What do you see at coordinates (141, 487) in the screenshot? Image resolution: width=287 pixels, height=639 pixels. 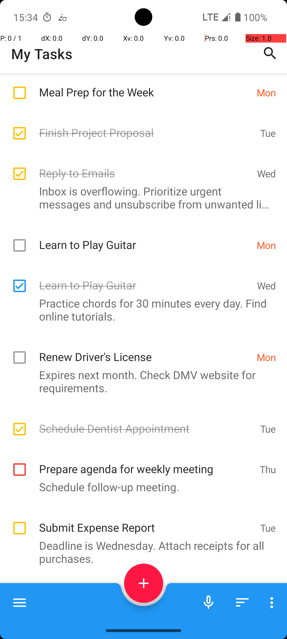 I see `Schedule follow-up meeting.` at bounding box center [141, 487].